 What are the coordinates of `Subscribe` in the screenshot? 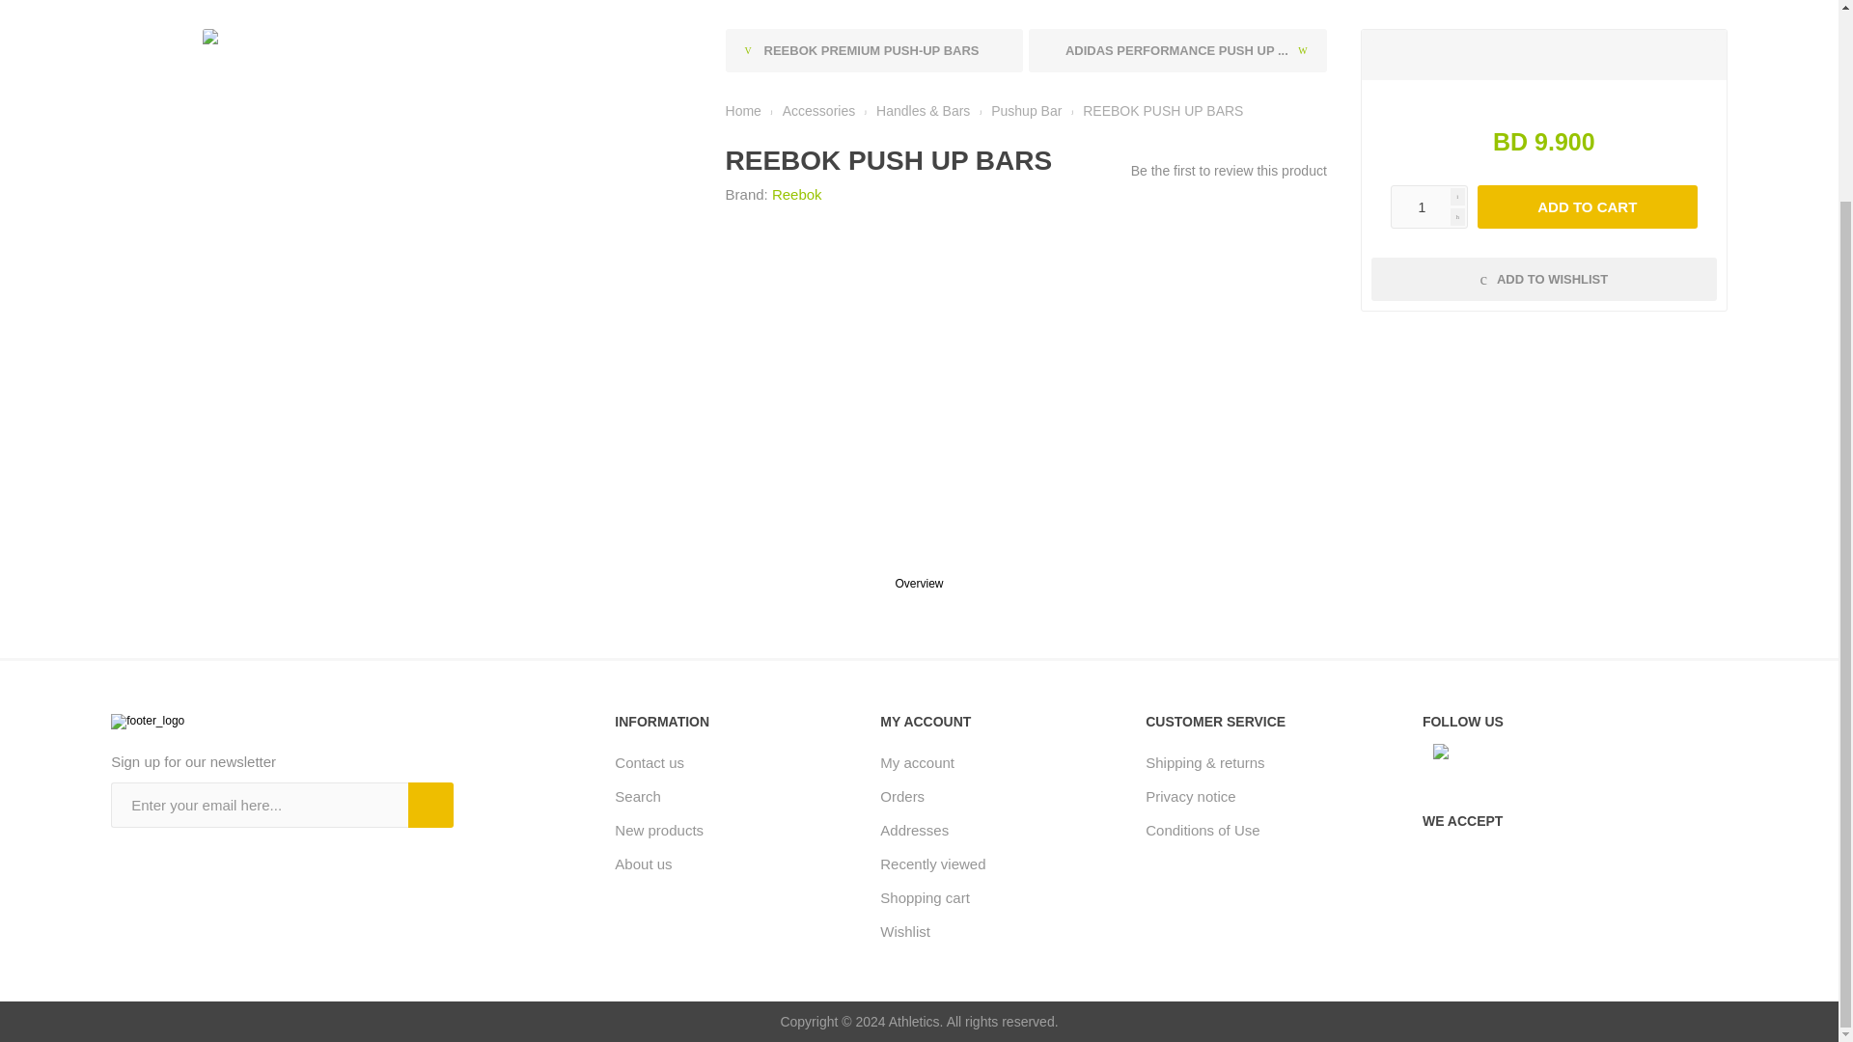 It's located at (430, 805).